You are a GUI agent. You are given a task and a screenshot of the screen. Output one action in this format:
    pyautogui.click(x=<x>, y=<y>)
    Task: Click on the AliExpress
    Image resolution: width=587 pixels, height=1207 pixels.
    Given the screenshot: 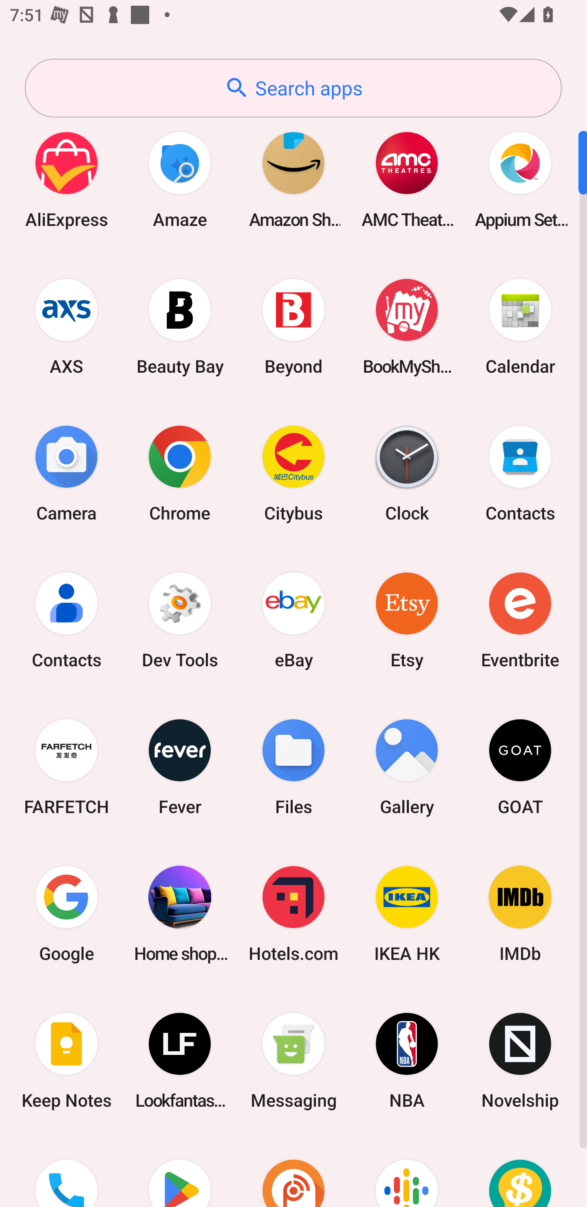 What is the action you would take?
    pyautogui.click(x=66, y=179)
    